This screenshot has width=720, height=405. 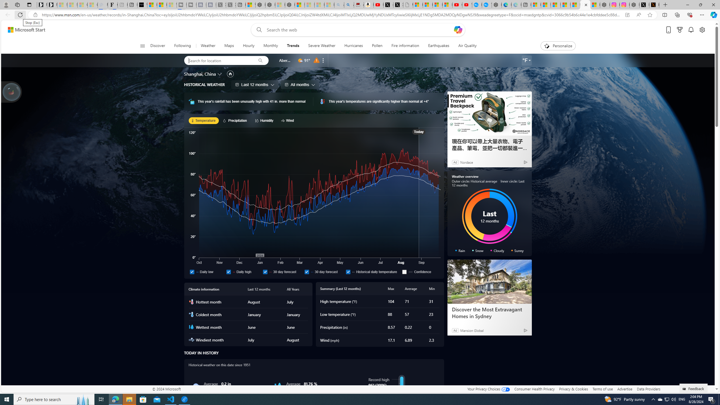 I want to click on Open settings, so click(x=702, y=30).